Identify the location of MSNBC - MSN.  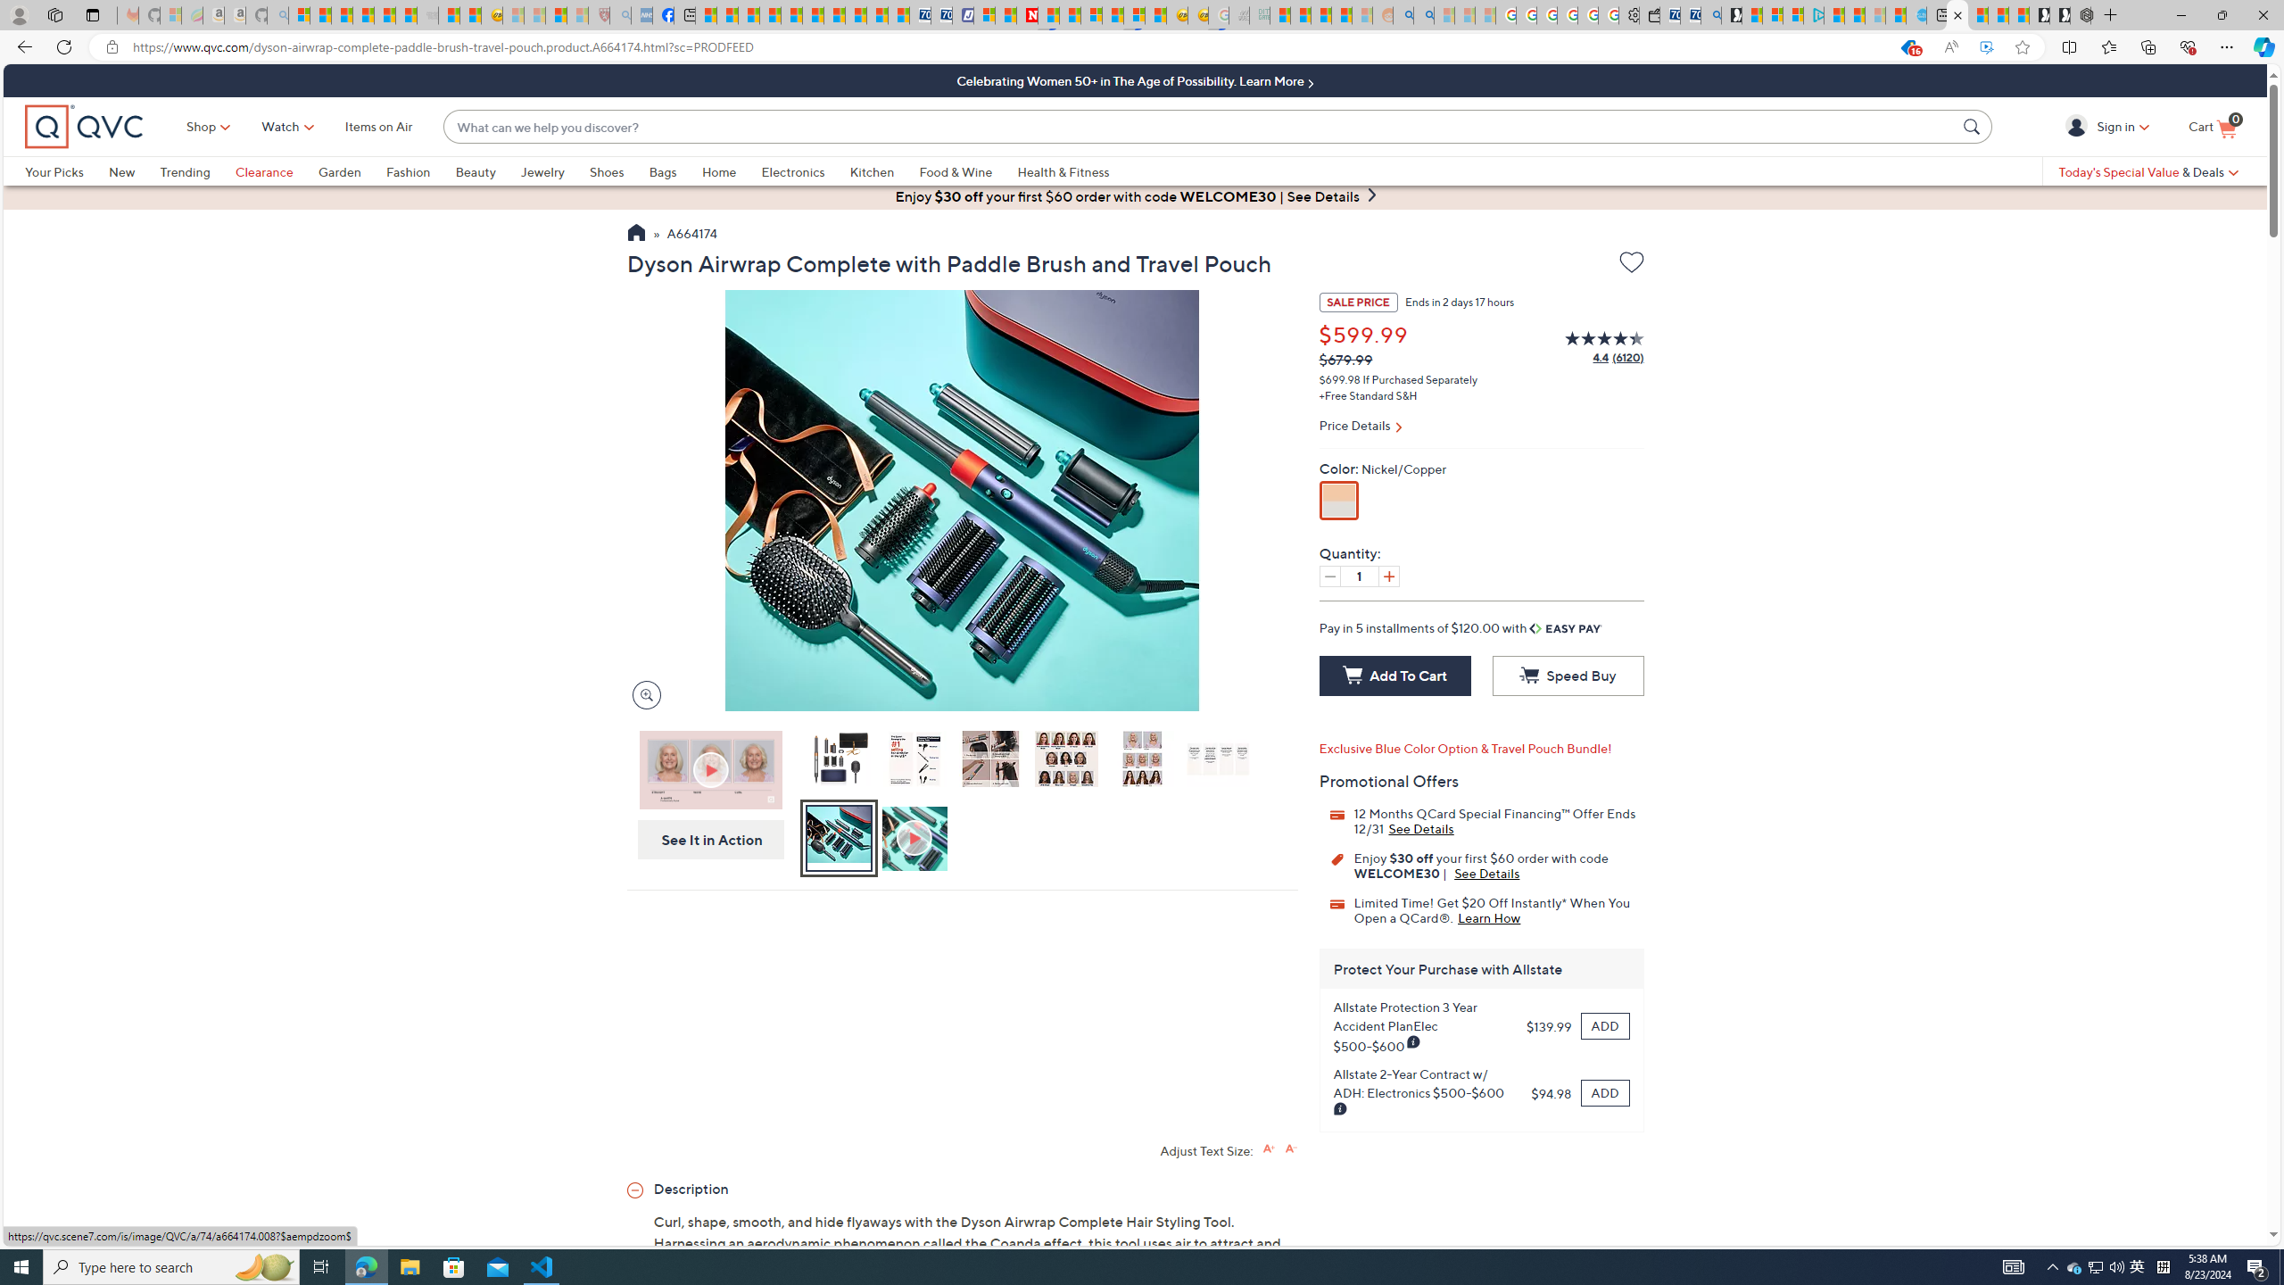
(1279, 15).